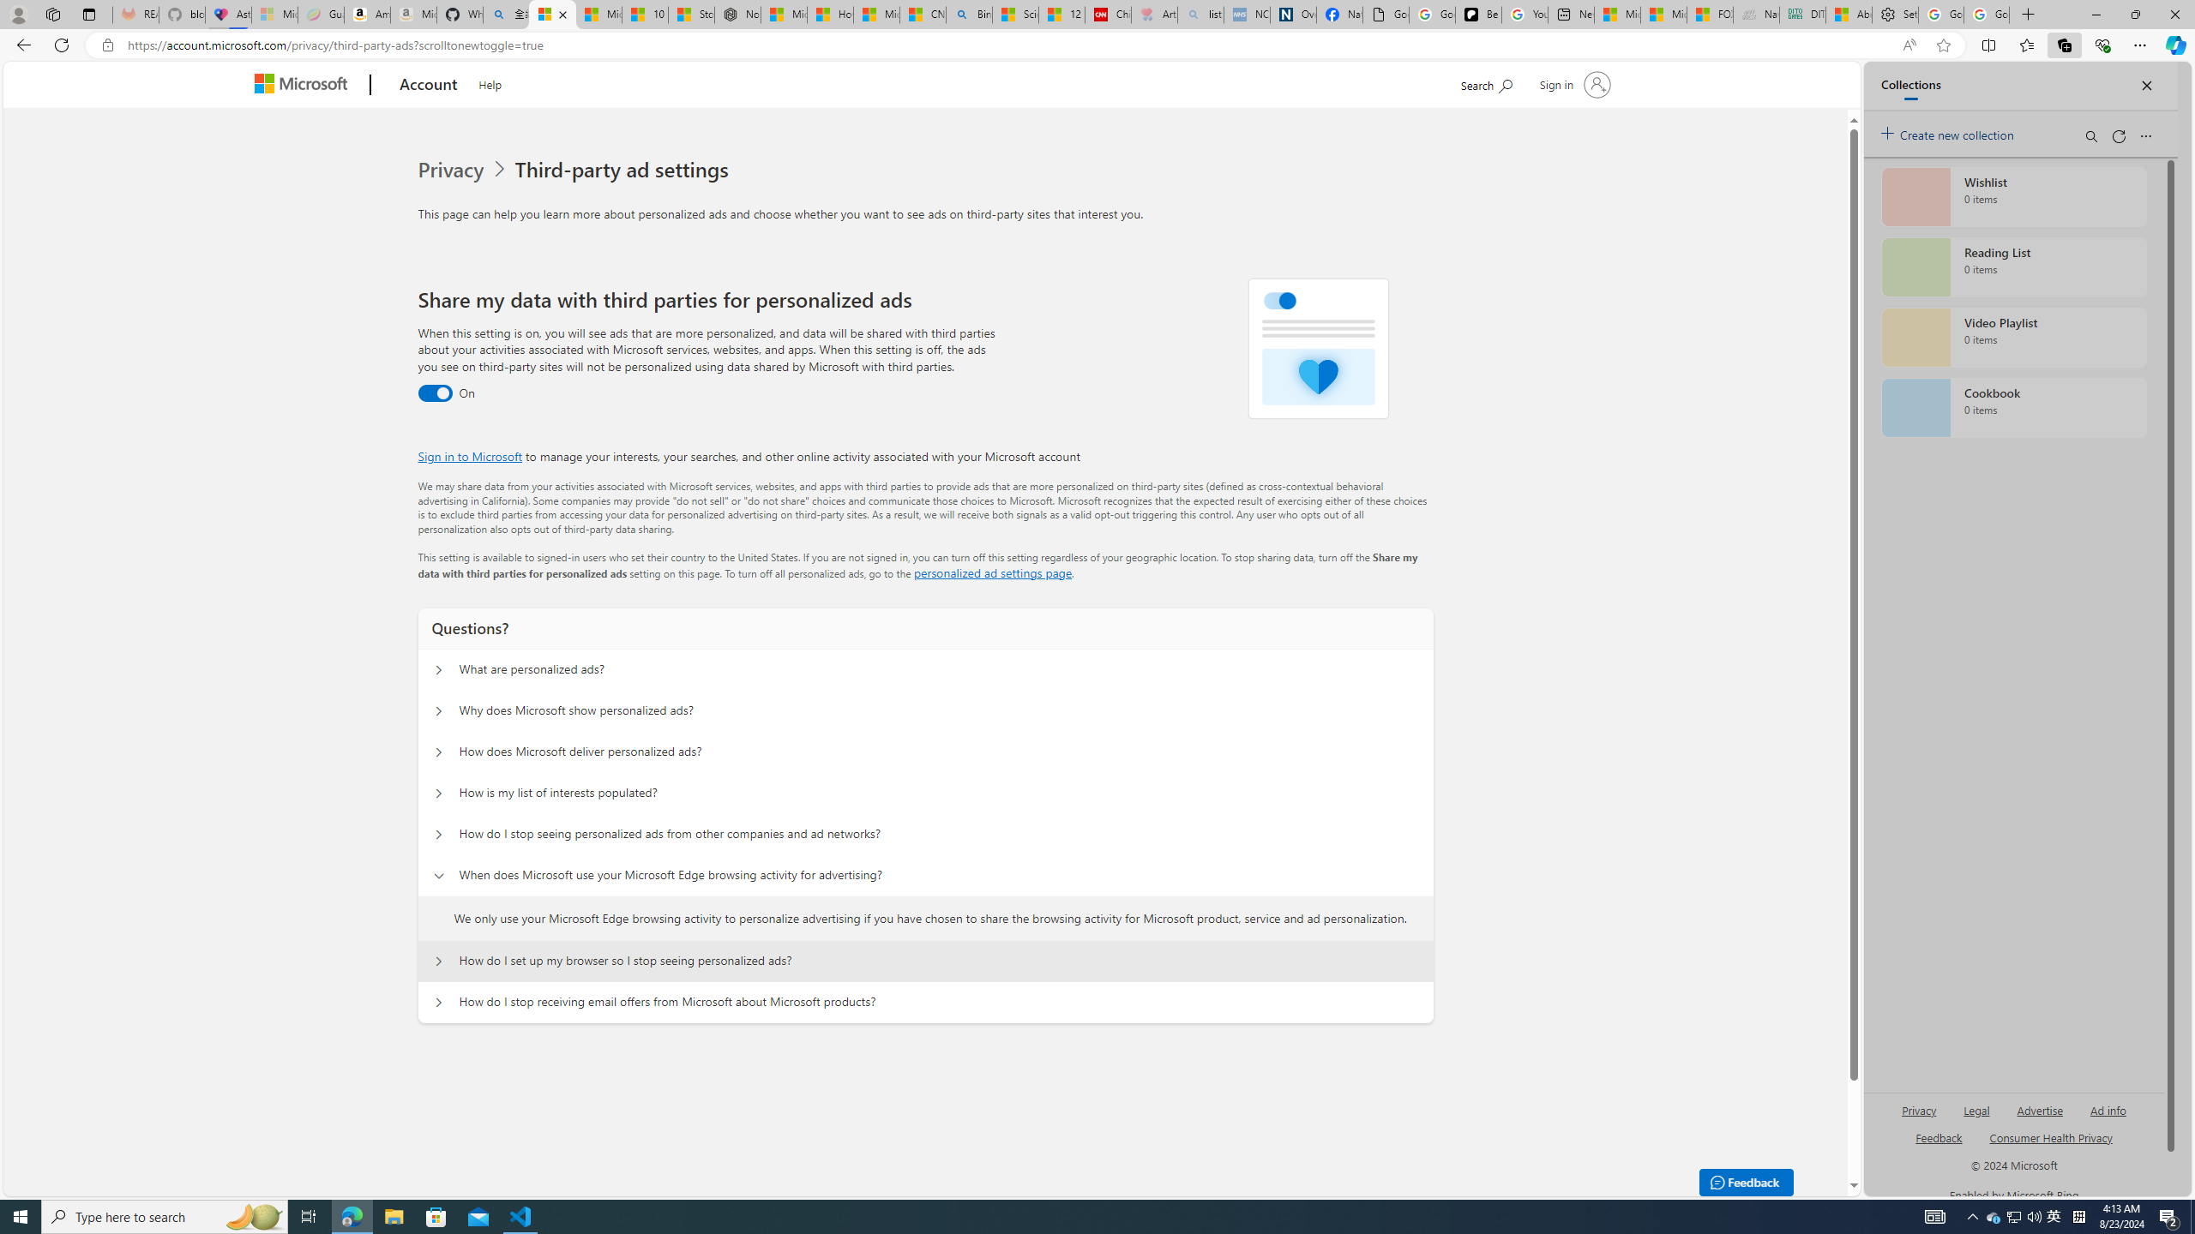 This screenshot has width=2195, height=1234. What do you see at coordinates (437, 794) in the screenshot?
I see `Questions? How is my list of interests populated?` at bounding box center [437, 794].